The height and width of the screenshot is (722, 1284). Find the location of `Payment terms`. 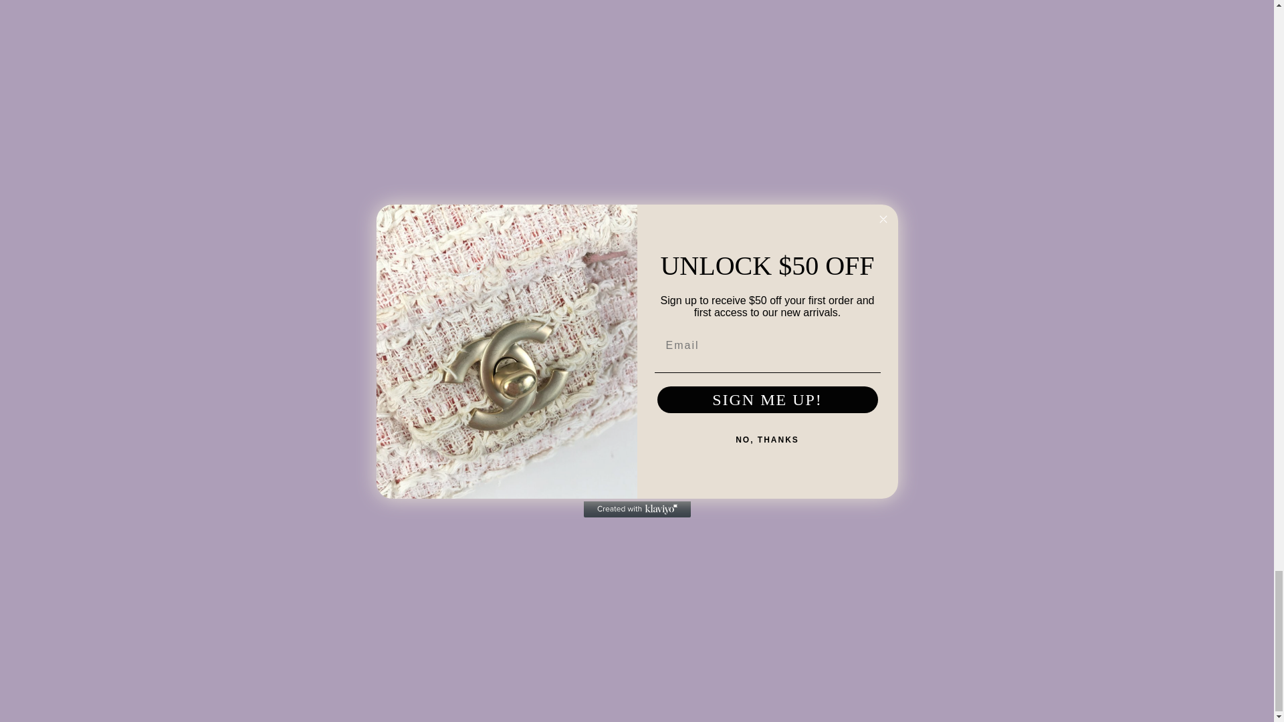

Payment terms is located at coordinates (986, 594).